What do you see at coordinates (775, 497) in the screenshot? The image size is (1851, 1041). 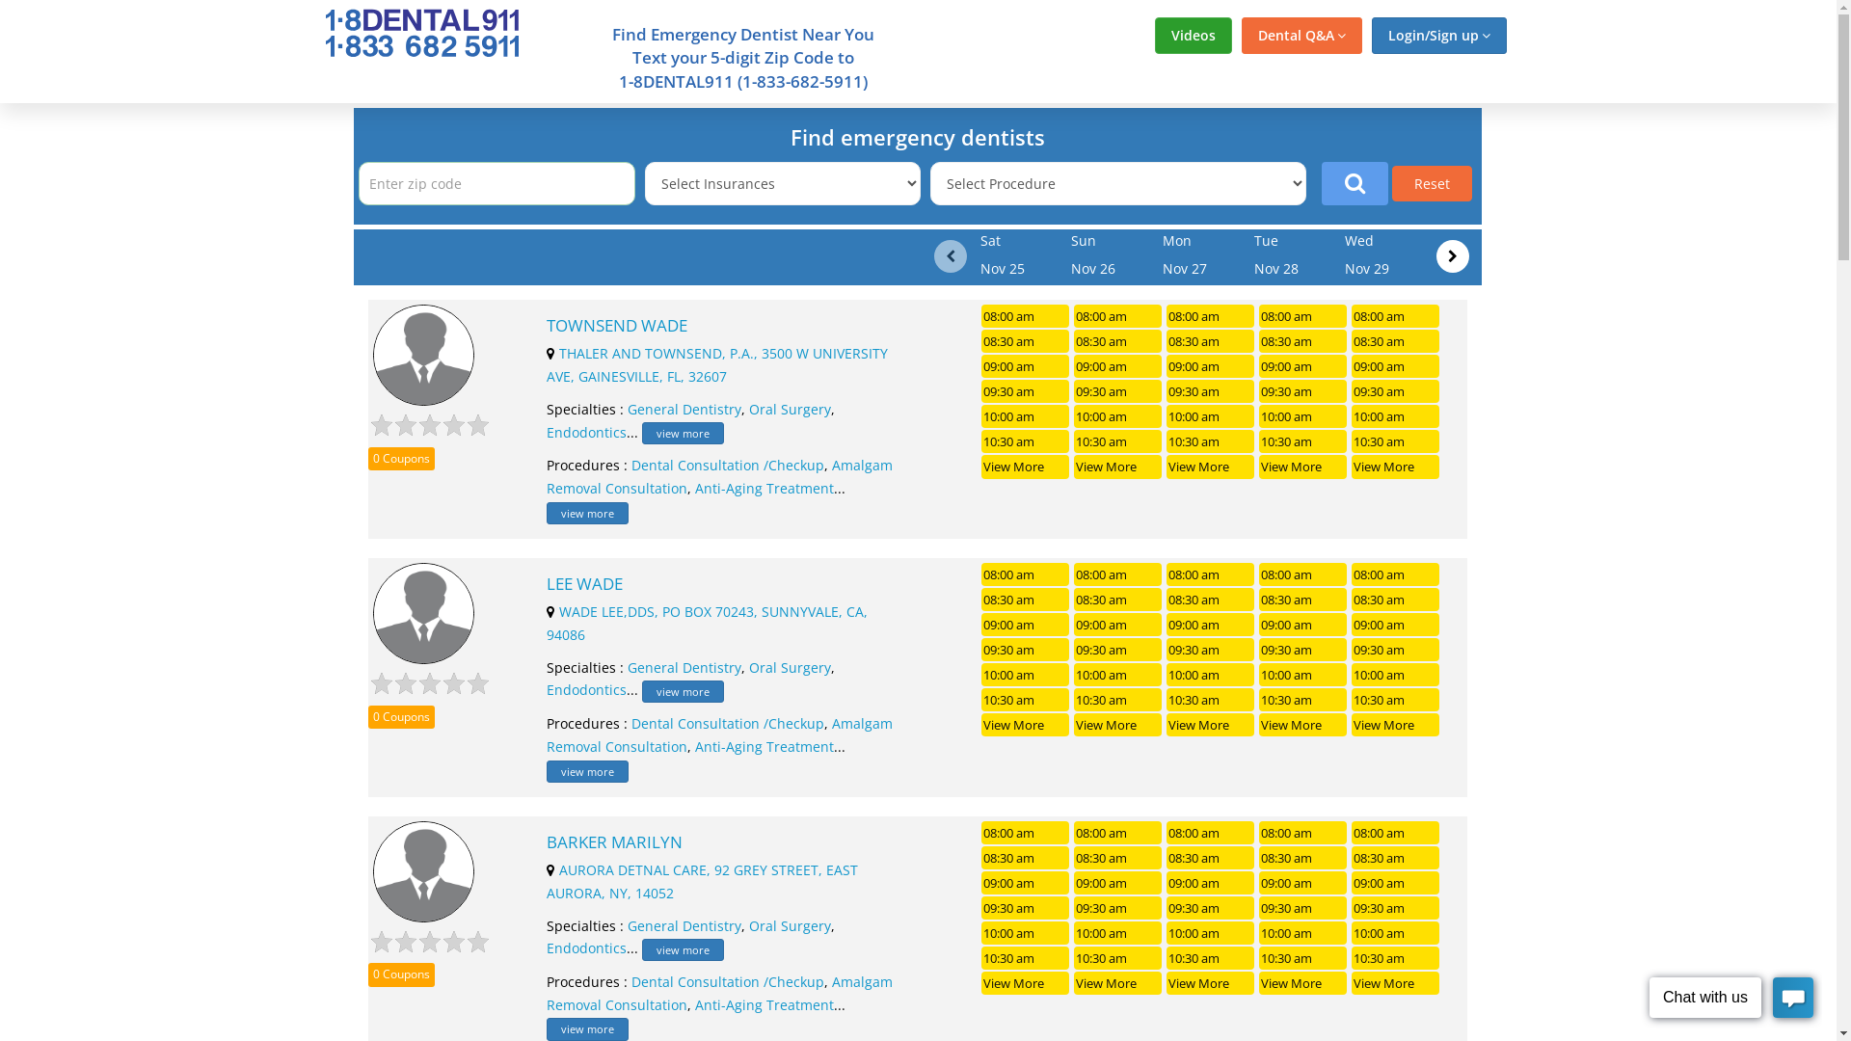 I see `Maine` at bounding box center [775, 497].